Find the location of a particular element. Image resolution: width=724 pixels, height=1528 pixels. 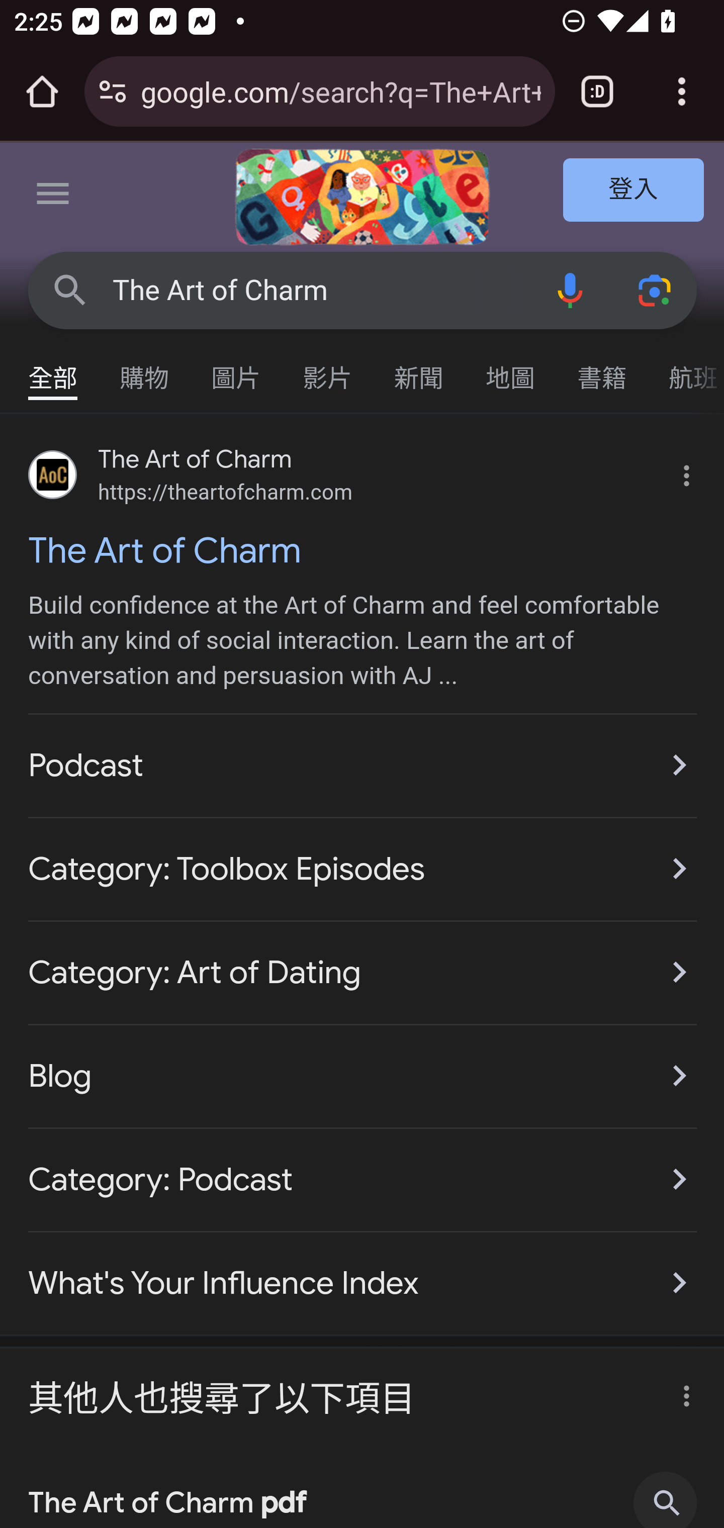

航班 is located at coordinates (686, 369).